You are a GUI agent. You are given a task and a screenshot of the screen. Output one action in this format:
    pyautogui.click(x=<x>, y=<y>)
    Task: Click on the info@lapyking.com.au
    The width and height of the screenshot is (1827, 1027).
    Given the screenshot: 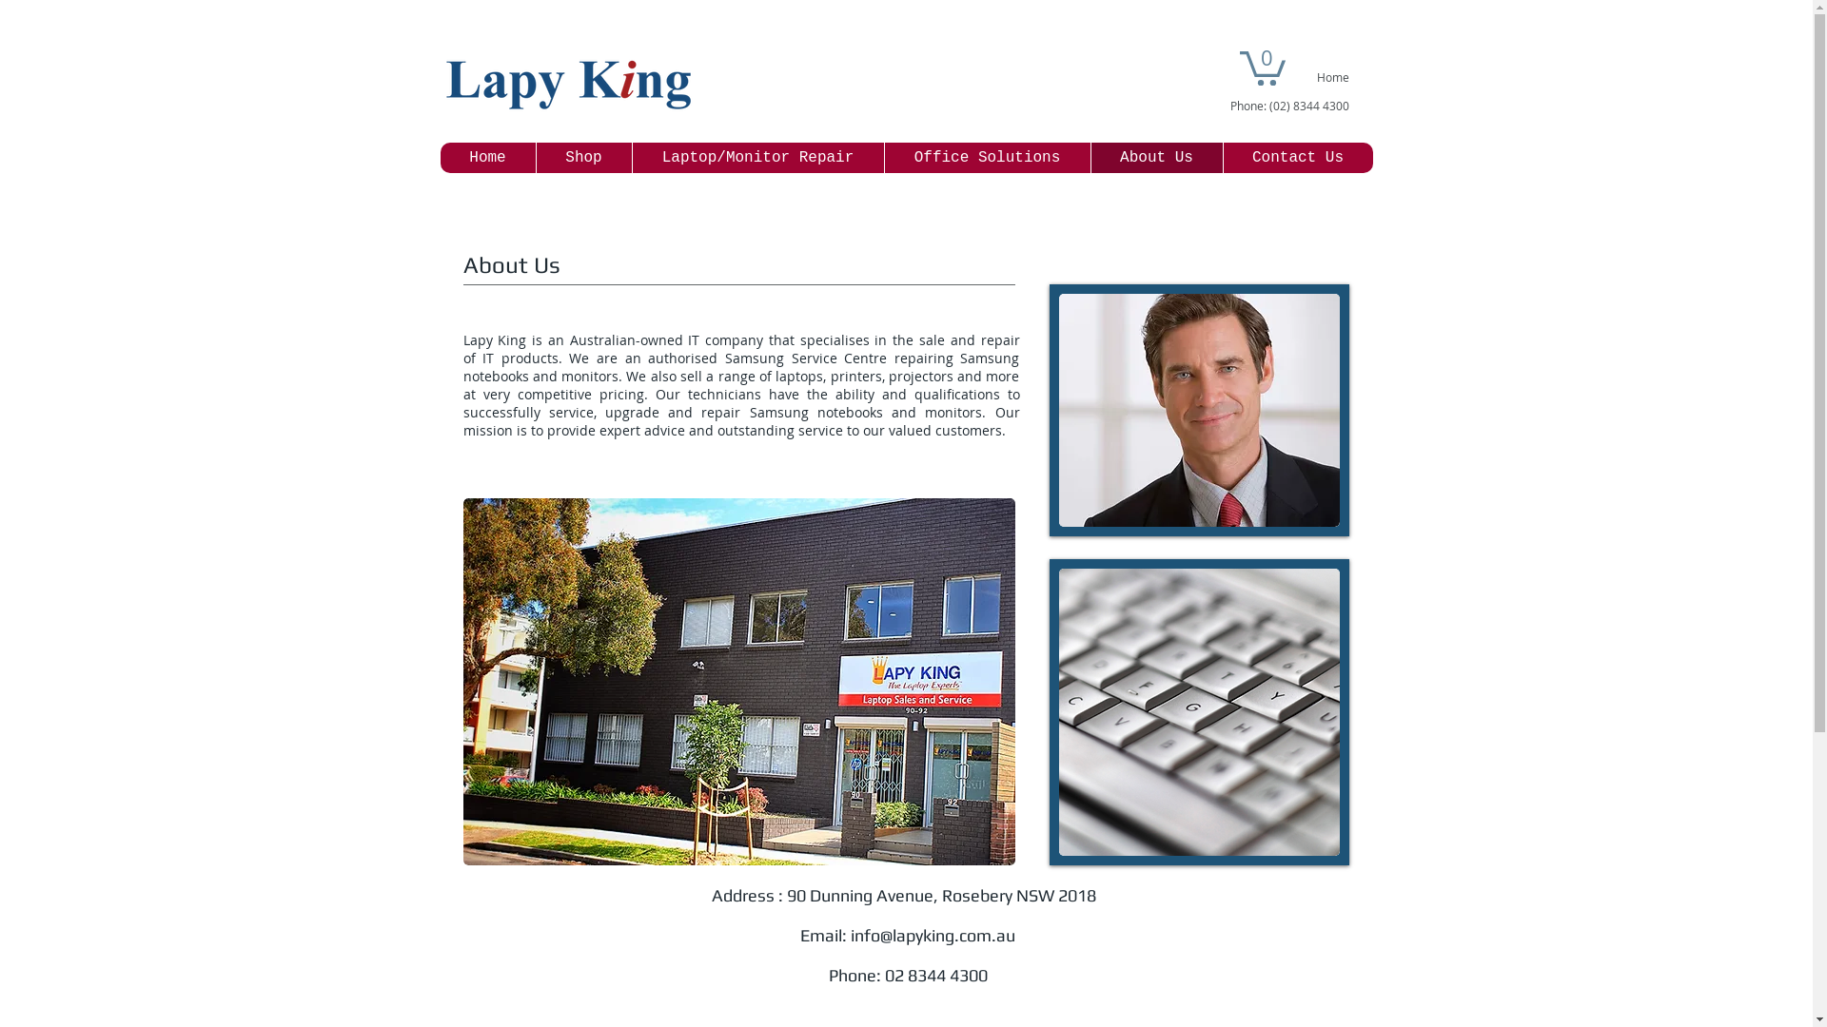 What is the action you would take?
    pyautogui.click(x=933, y=936)
    